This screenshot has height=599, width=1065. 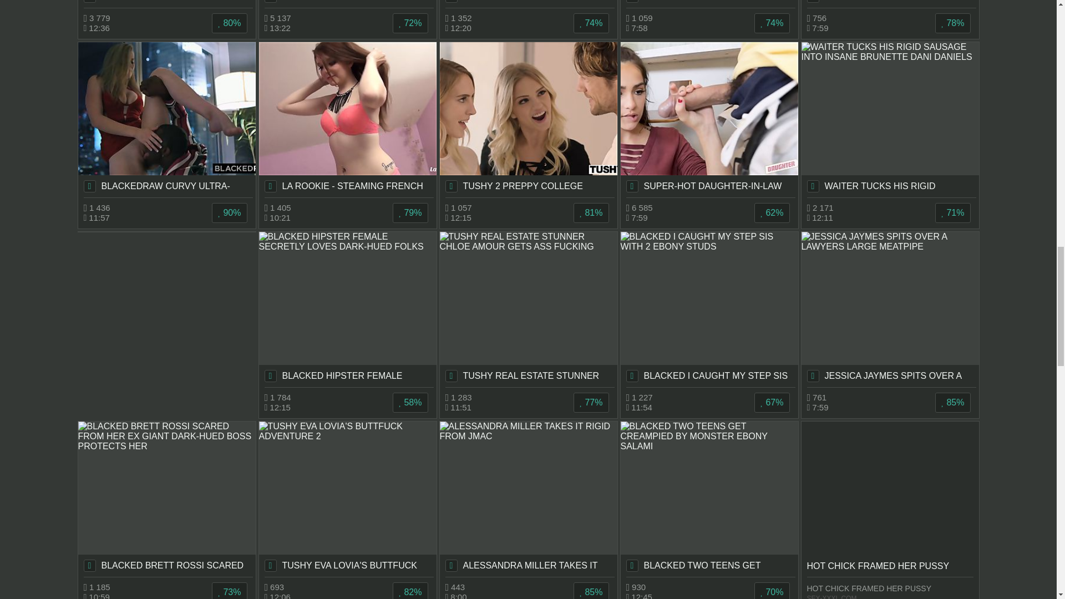 I want to click on BLACKED TEENAGER HOOKS UP WITH BIG BLACK, so click(x=528, y=4).